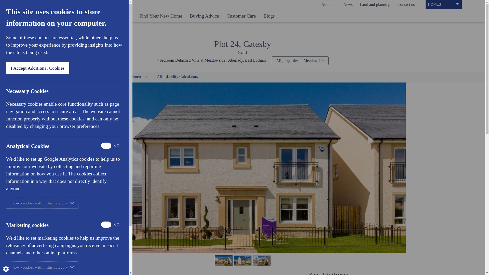 The image size is (489, 275). Describe the element at coordinates (10, 265) in the screenshot. I see `Cookie Control` at that location.